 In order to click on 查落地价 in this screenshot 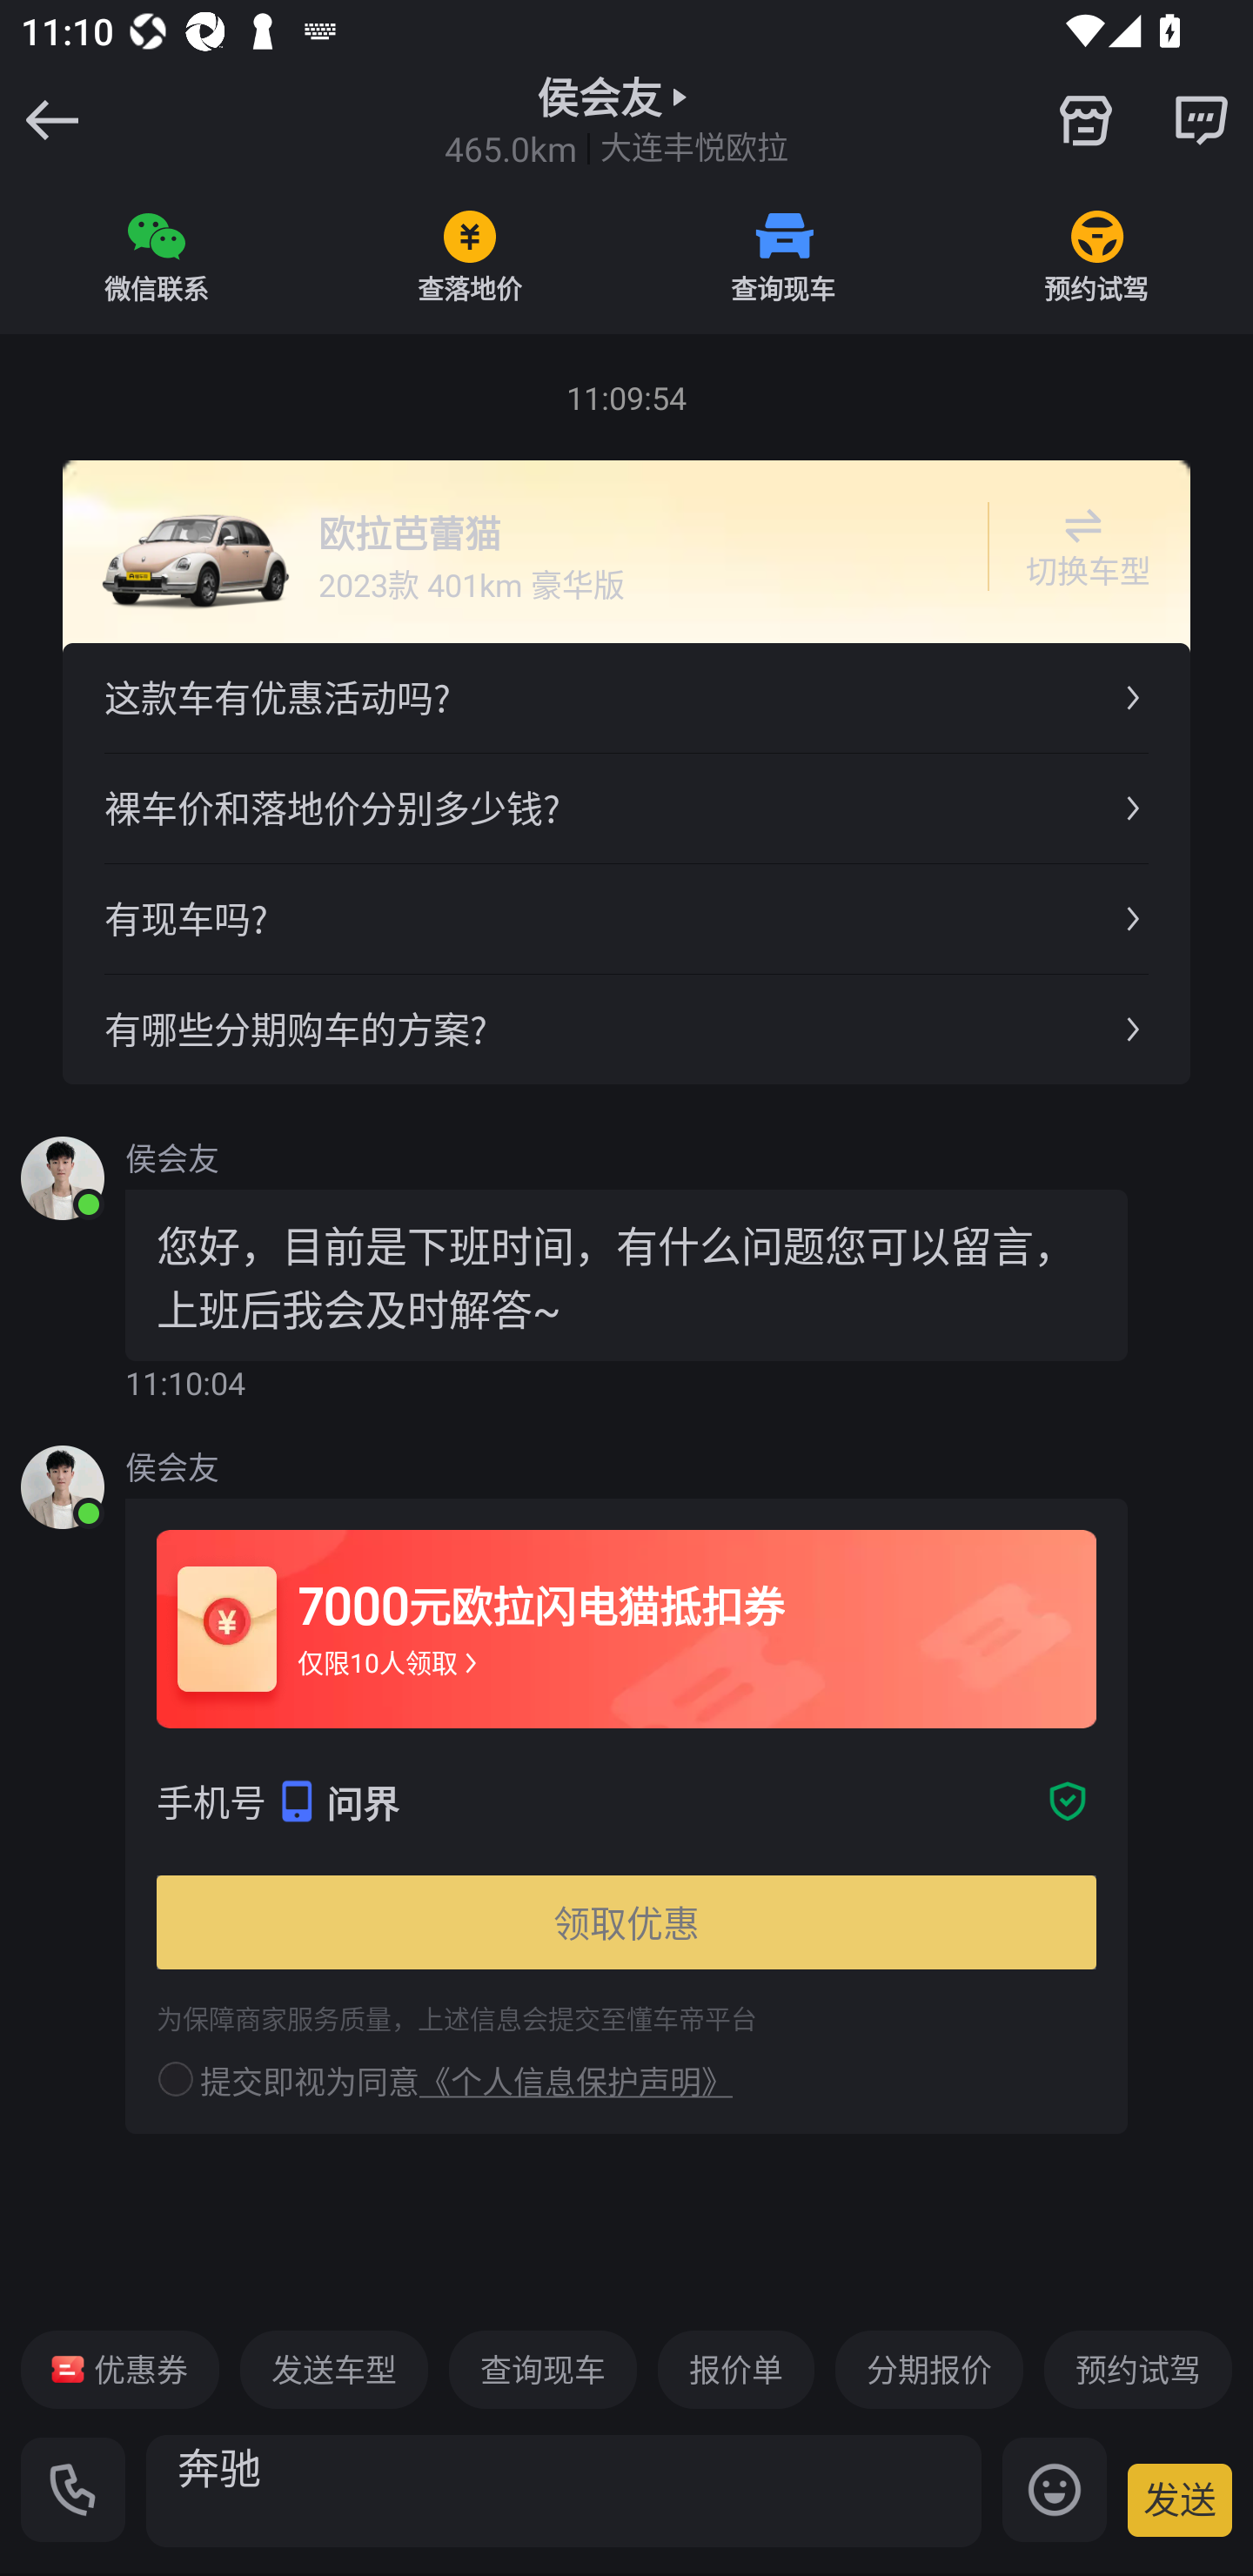, I will do `click(470, 256)`.